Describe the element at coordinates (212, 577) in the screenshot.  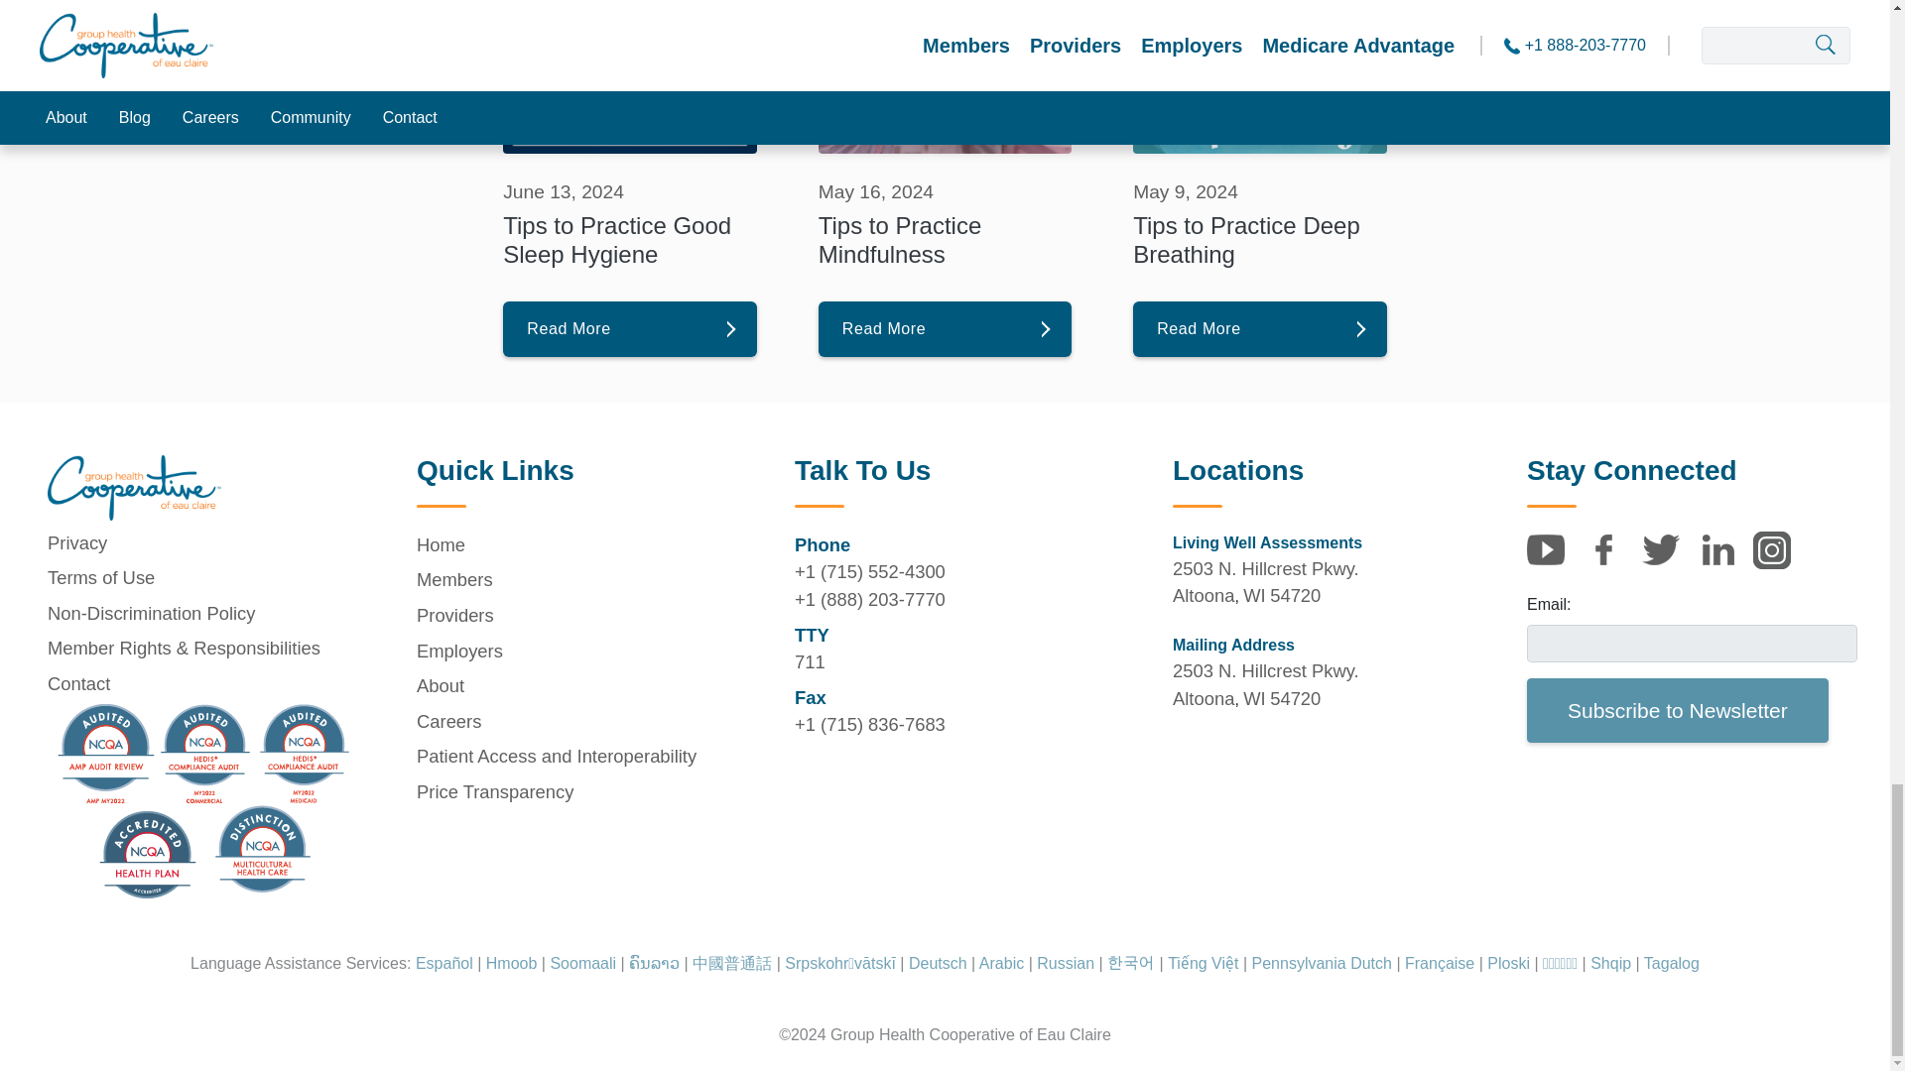
I see `Terms of Use` at that location.